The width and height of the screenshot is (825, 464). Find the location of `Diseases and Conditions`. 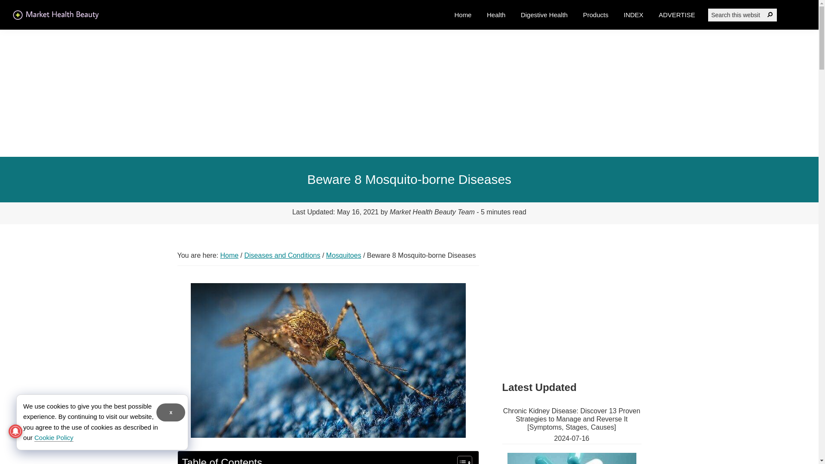

Diseases and Conditions is located at coordinates (282, 255).